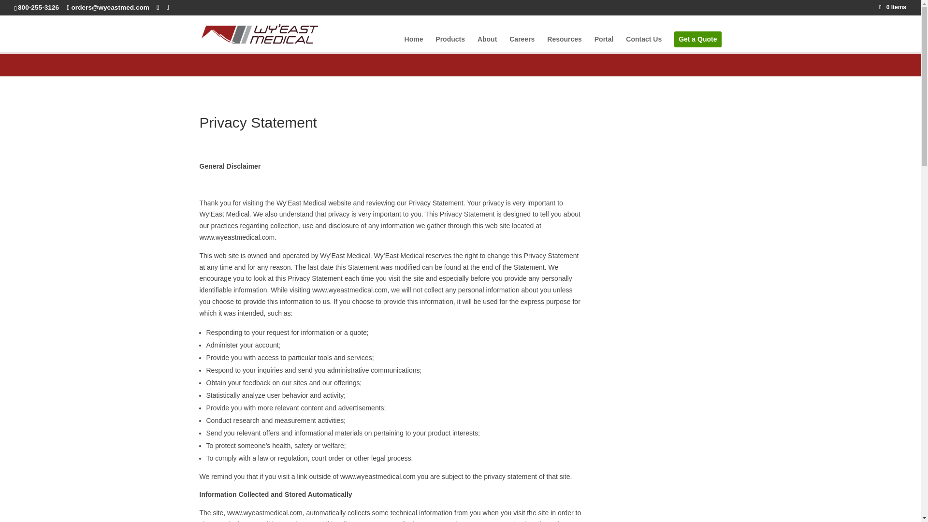 Image resolution: width=928 pixels, height=522 pixels. What do you see at coordinates (414, 42) in the screenshot?
I see `Home` at bounding box center [414, 42].